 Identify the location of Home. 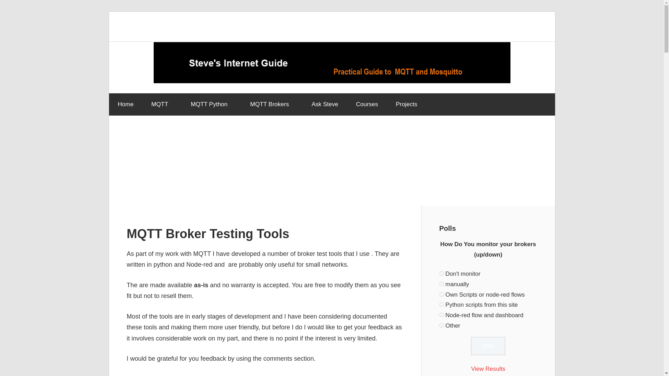
(125, 104).